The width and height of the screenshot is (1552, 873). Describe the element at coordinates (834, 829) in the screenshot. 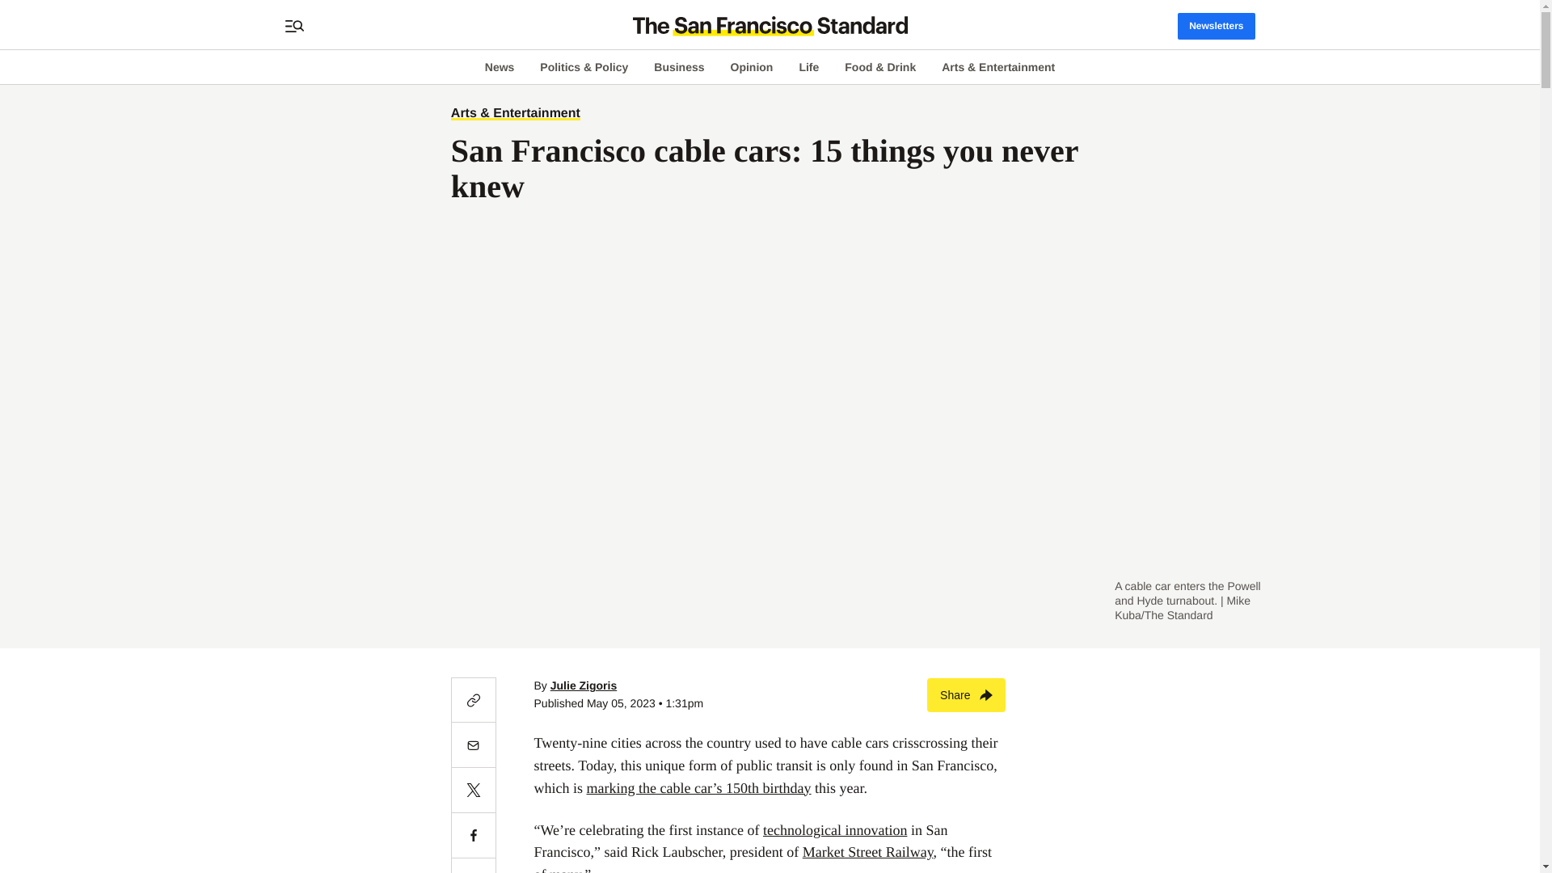

I see `technological innovation` at that location.